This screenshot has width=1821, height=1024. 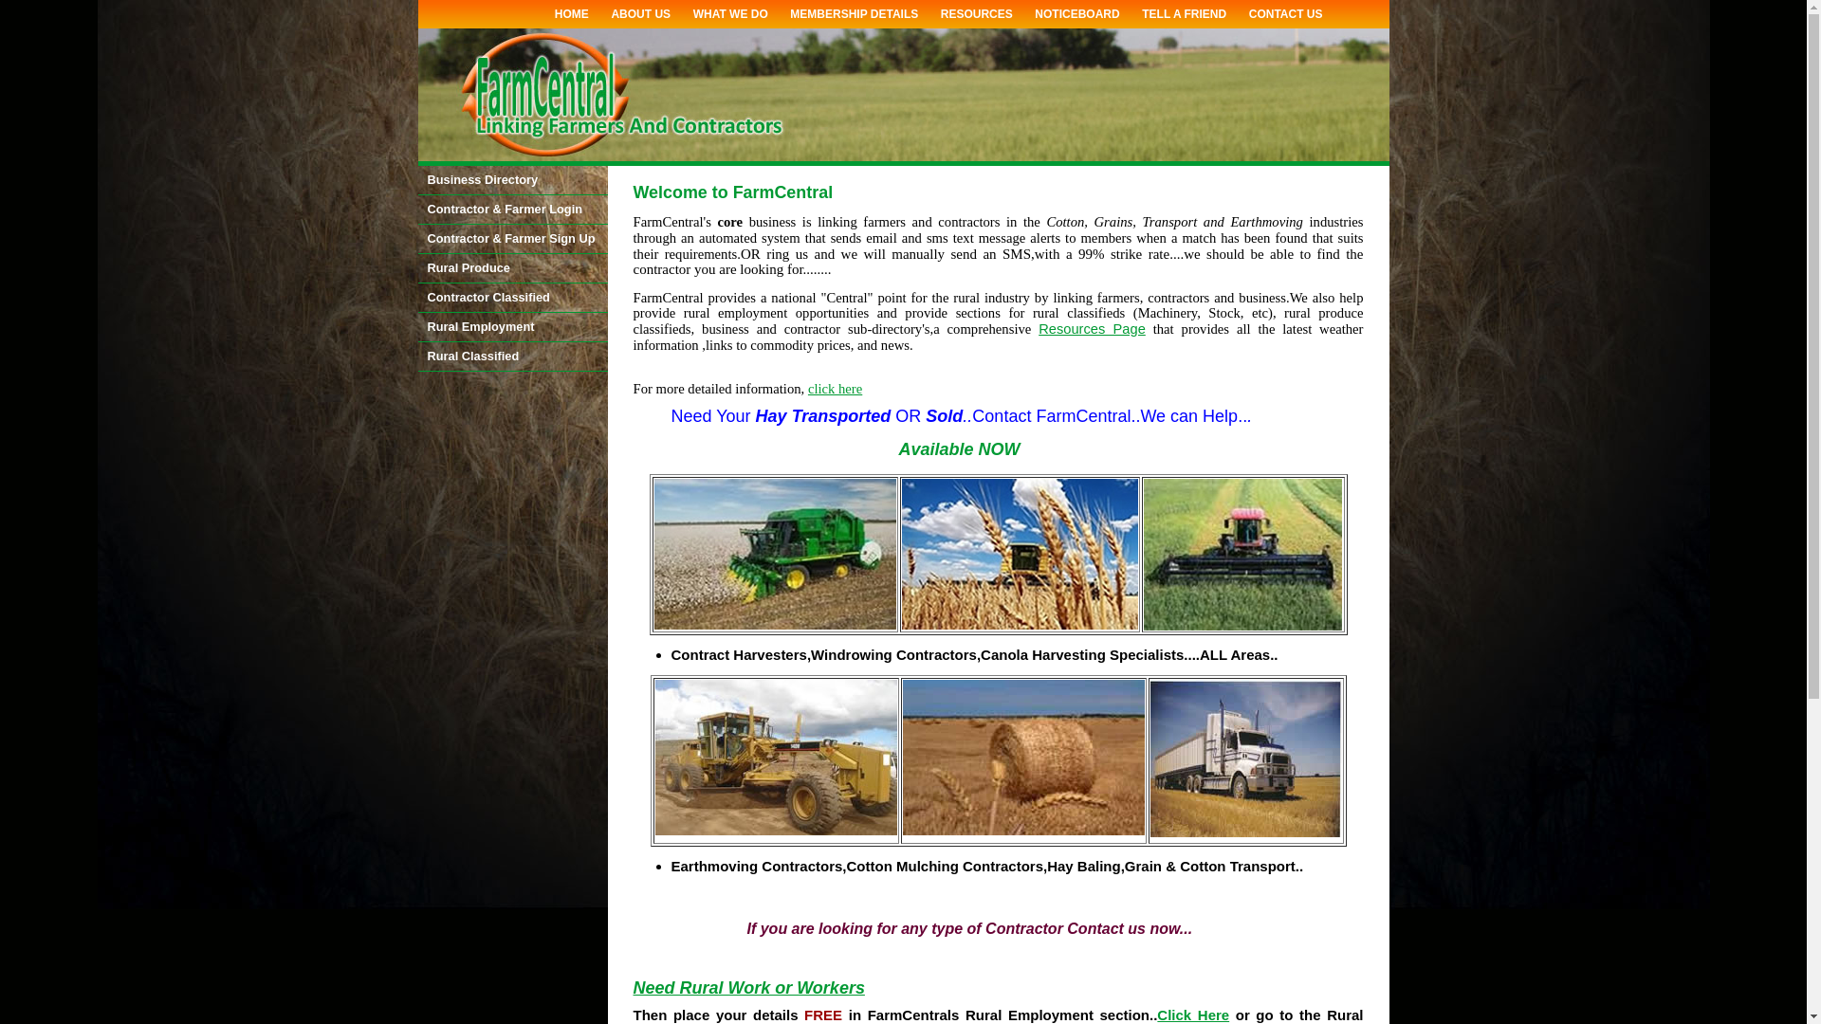 I want to click on Rural Classified, so click(x=512, y=357).